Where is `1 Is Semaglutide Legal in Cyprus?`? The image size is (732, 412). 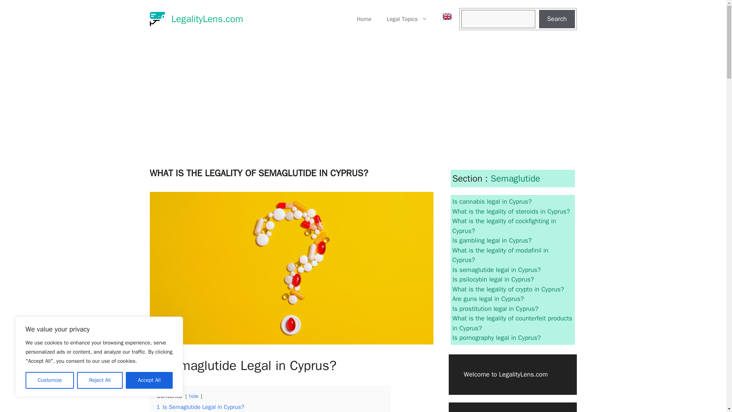 1 Is Semaglutide Legal in Cyprus? is located at coordinates (200, 407).